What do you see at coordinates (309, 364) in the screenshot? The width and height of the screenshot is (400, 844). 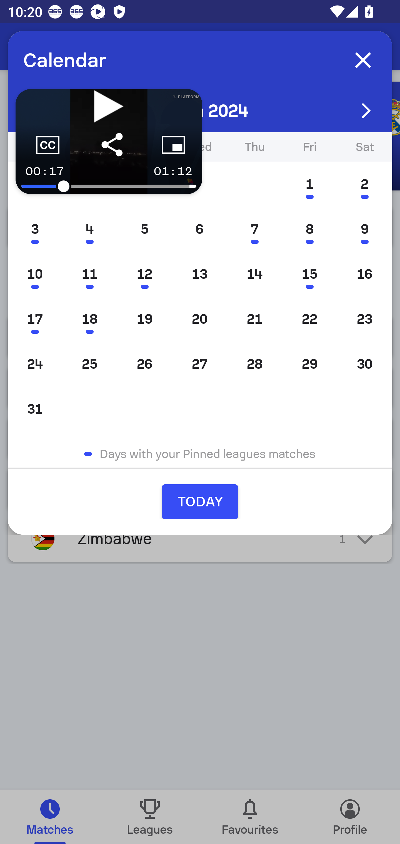 I see `29` at bounding box center [309, 364].